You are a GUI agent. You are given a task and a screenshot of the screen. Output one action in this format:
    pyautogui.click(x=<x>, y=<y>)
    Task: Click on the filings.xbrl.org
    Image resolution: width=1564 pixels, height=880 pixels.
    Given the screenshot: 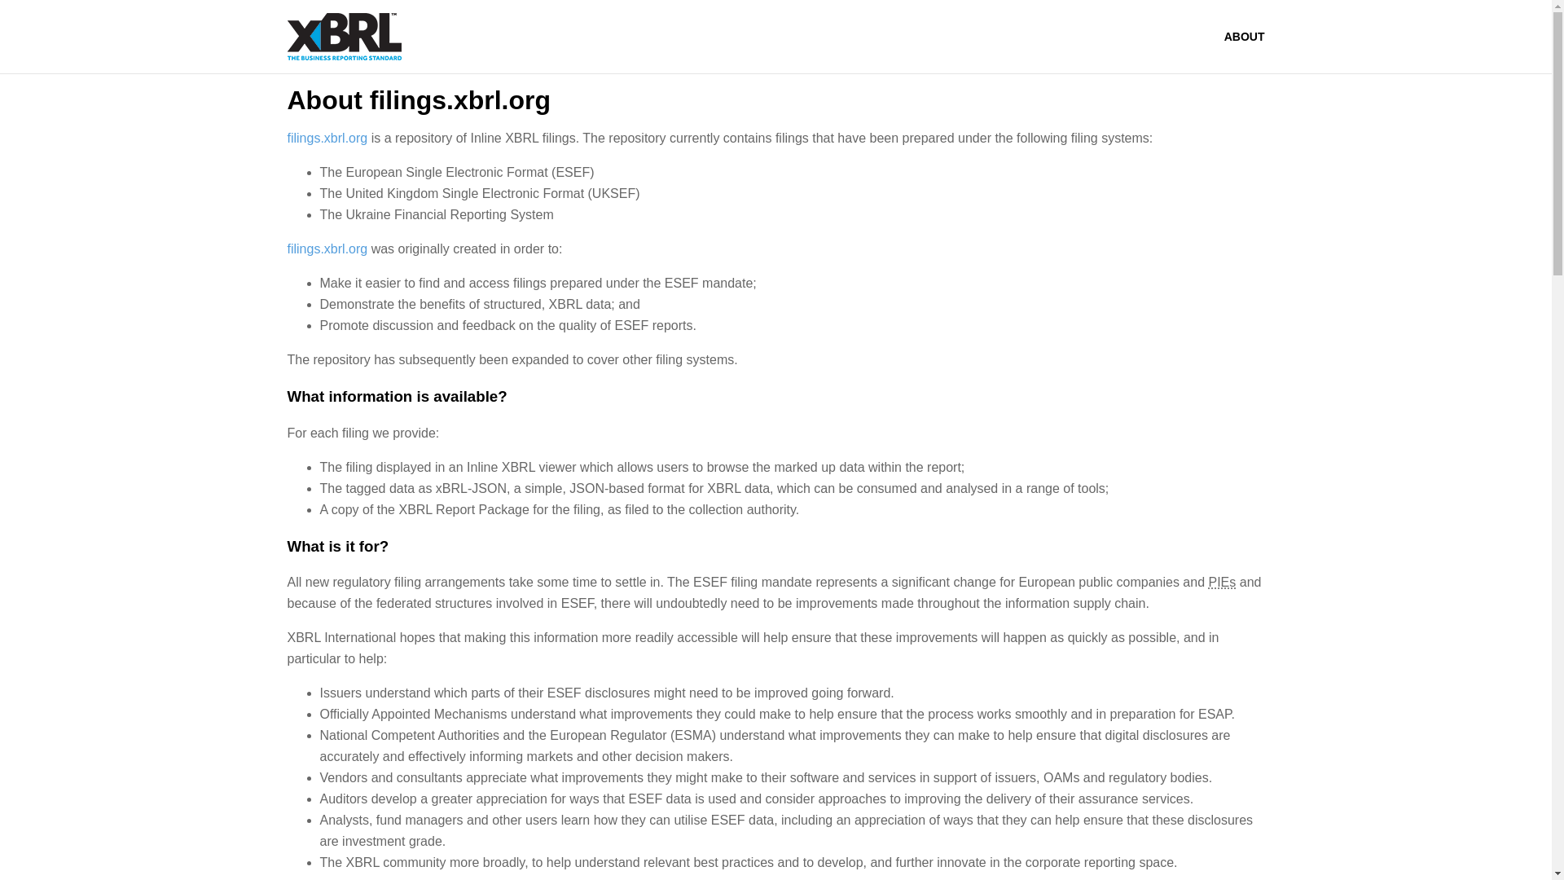 What is the action you would take?
    pyautogui.click(x=327, y=138)
    